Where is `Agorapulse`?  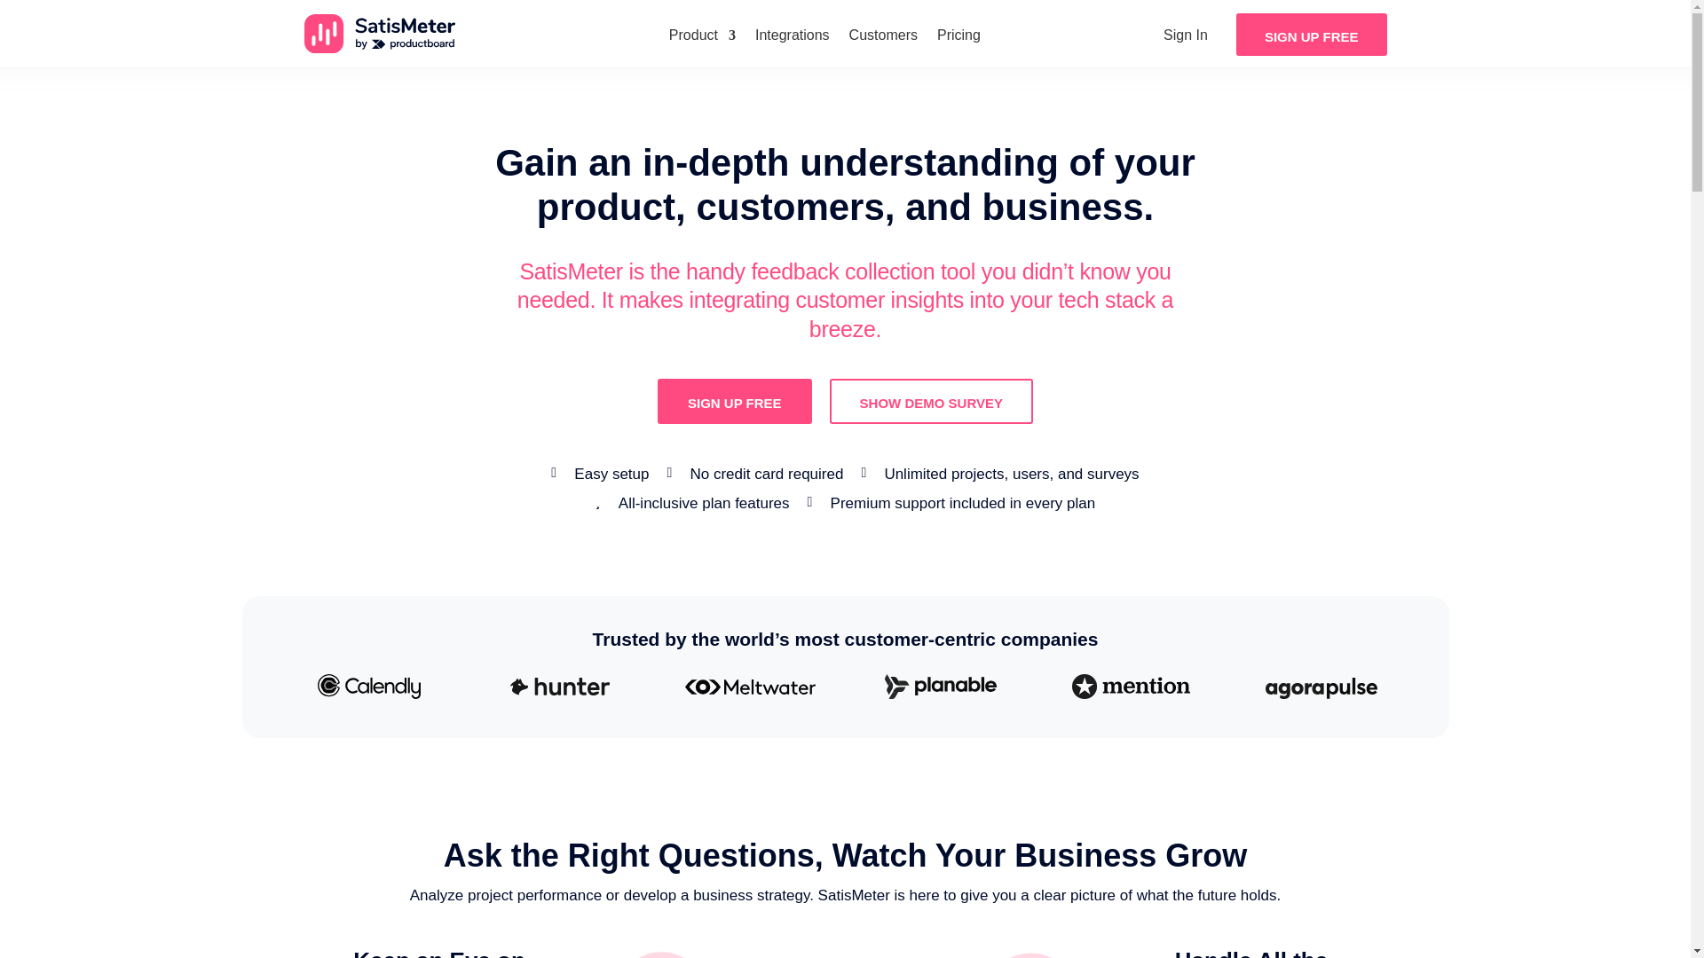 Agorapulse is located at coordinates (1321, 688).